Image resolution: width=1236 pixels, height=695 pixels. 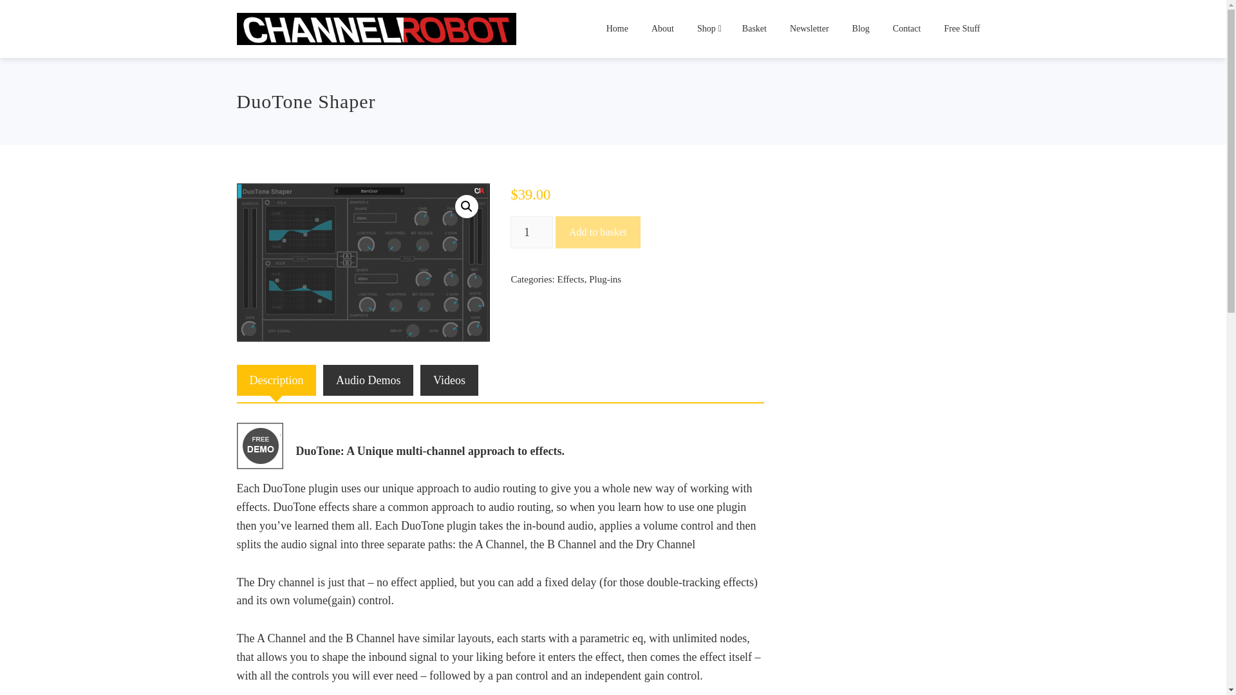 I want to click on Basket, so click(x=754, y=28).